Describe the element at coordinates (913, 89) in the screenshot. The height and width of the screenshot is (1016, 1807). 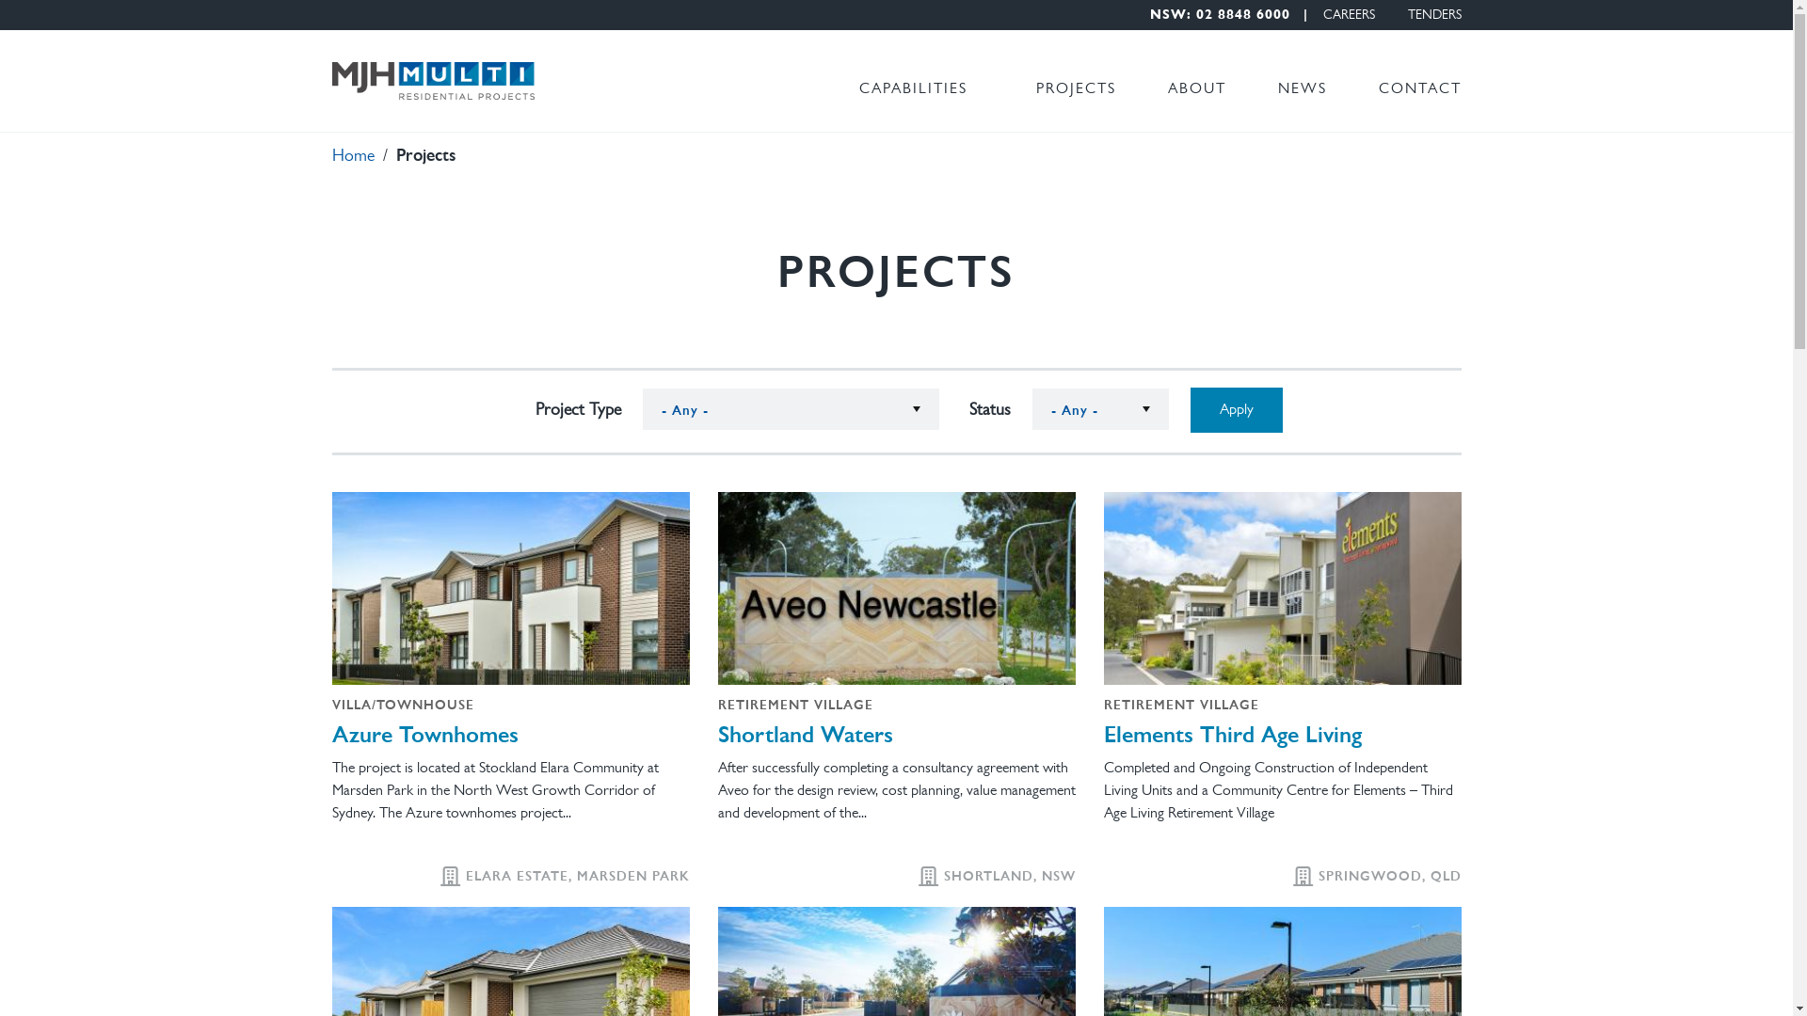
I see `CAPABILITIES` at that location.